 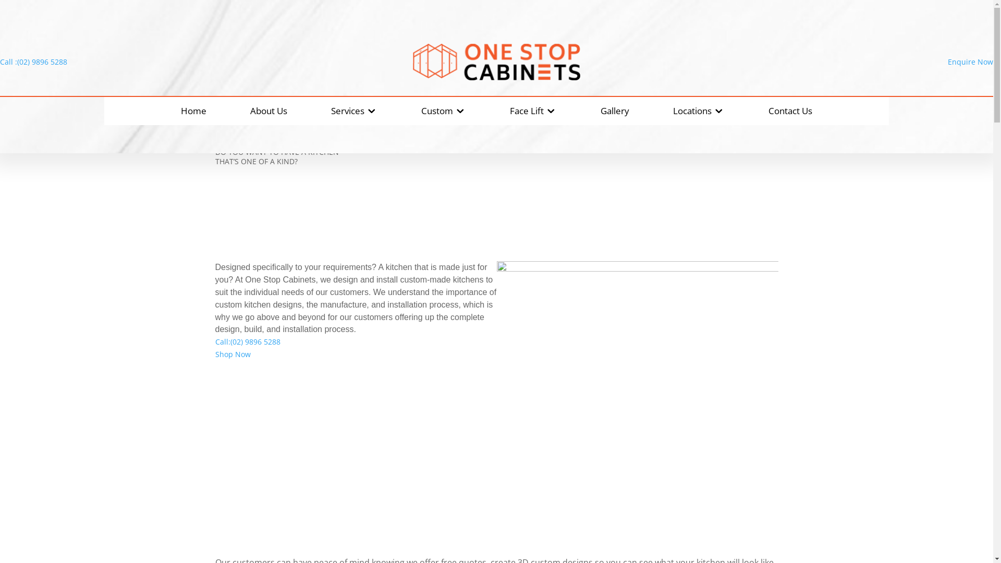 I want to click on Submit, so click(x=512, y=288).